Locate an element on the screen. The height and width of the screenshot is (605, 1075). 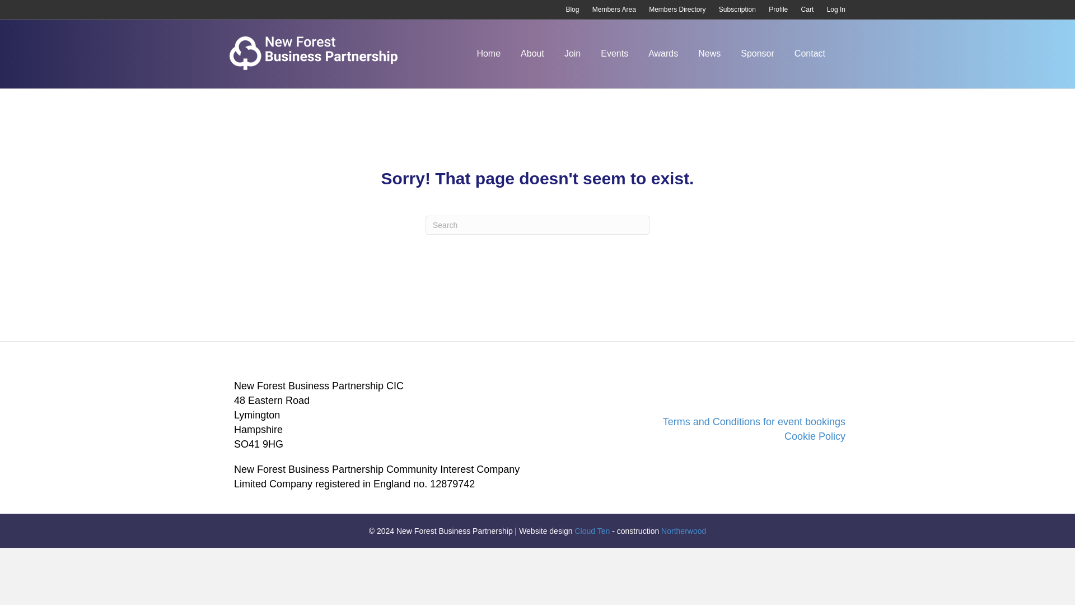
Profile is located at coordinates (778, 10).